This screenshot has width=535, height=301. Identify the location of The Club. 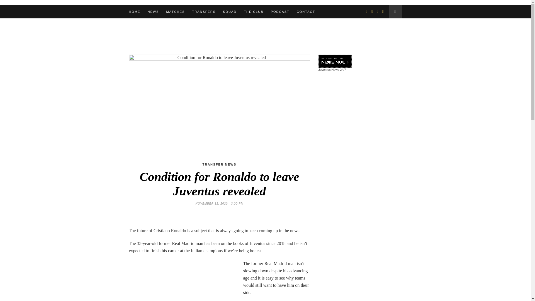
(254, 12).